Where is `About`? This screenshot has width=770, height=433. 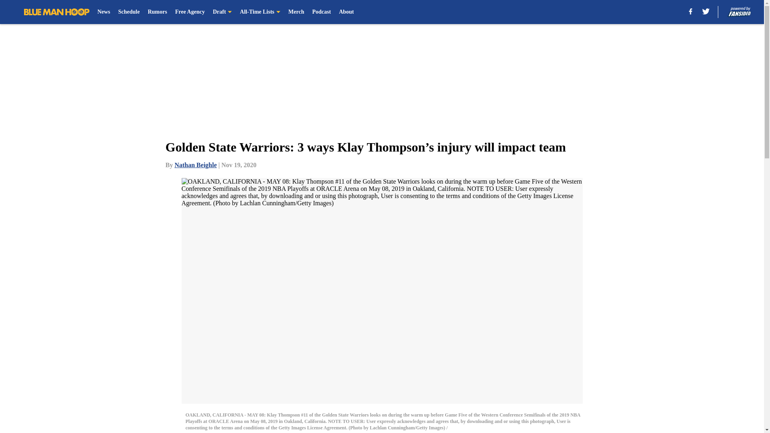
About is located at coordinates (346, 12).